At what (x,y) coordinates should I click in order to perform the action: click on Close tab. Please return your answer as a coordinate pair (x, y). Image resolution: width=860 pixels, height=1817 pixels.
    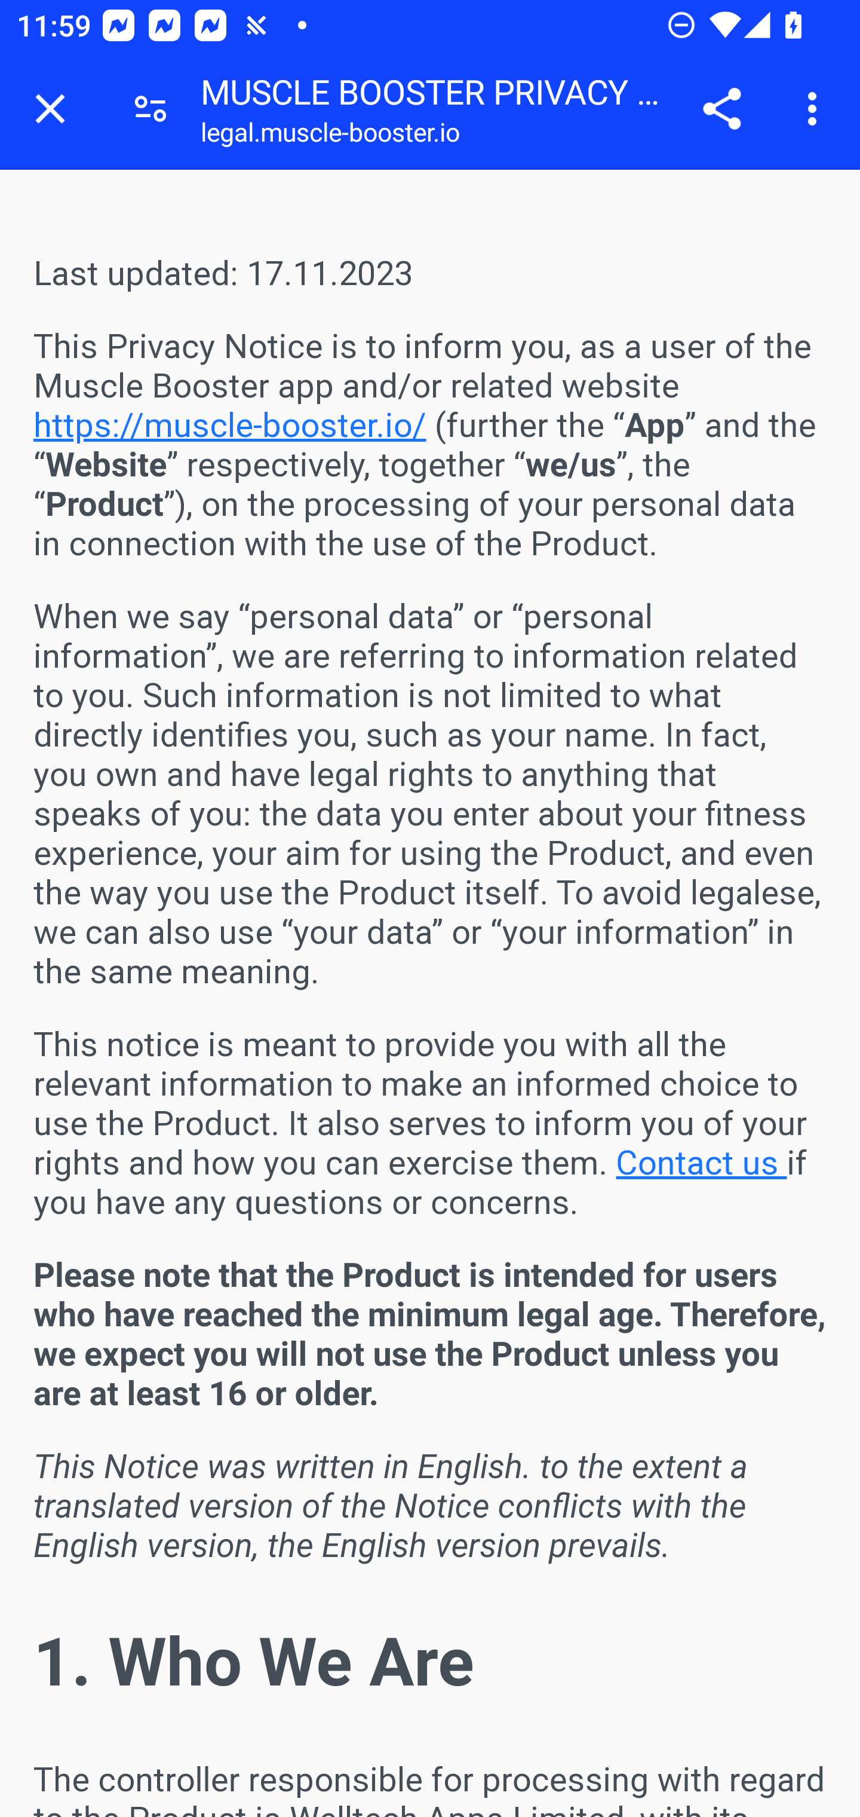
    Looking at the image, I should click on (50, 109).